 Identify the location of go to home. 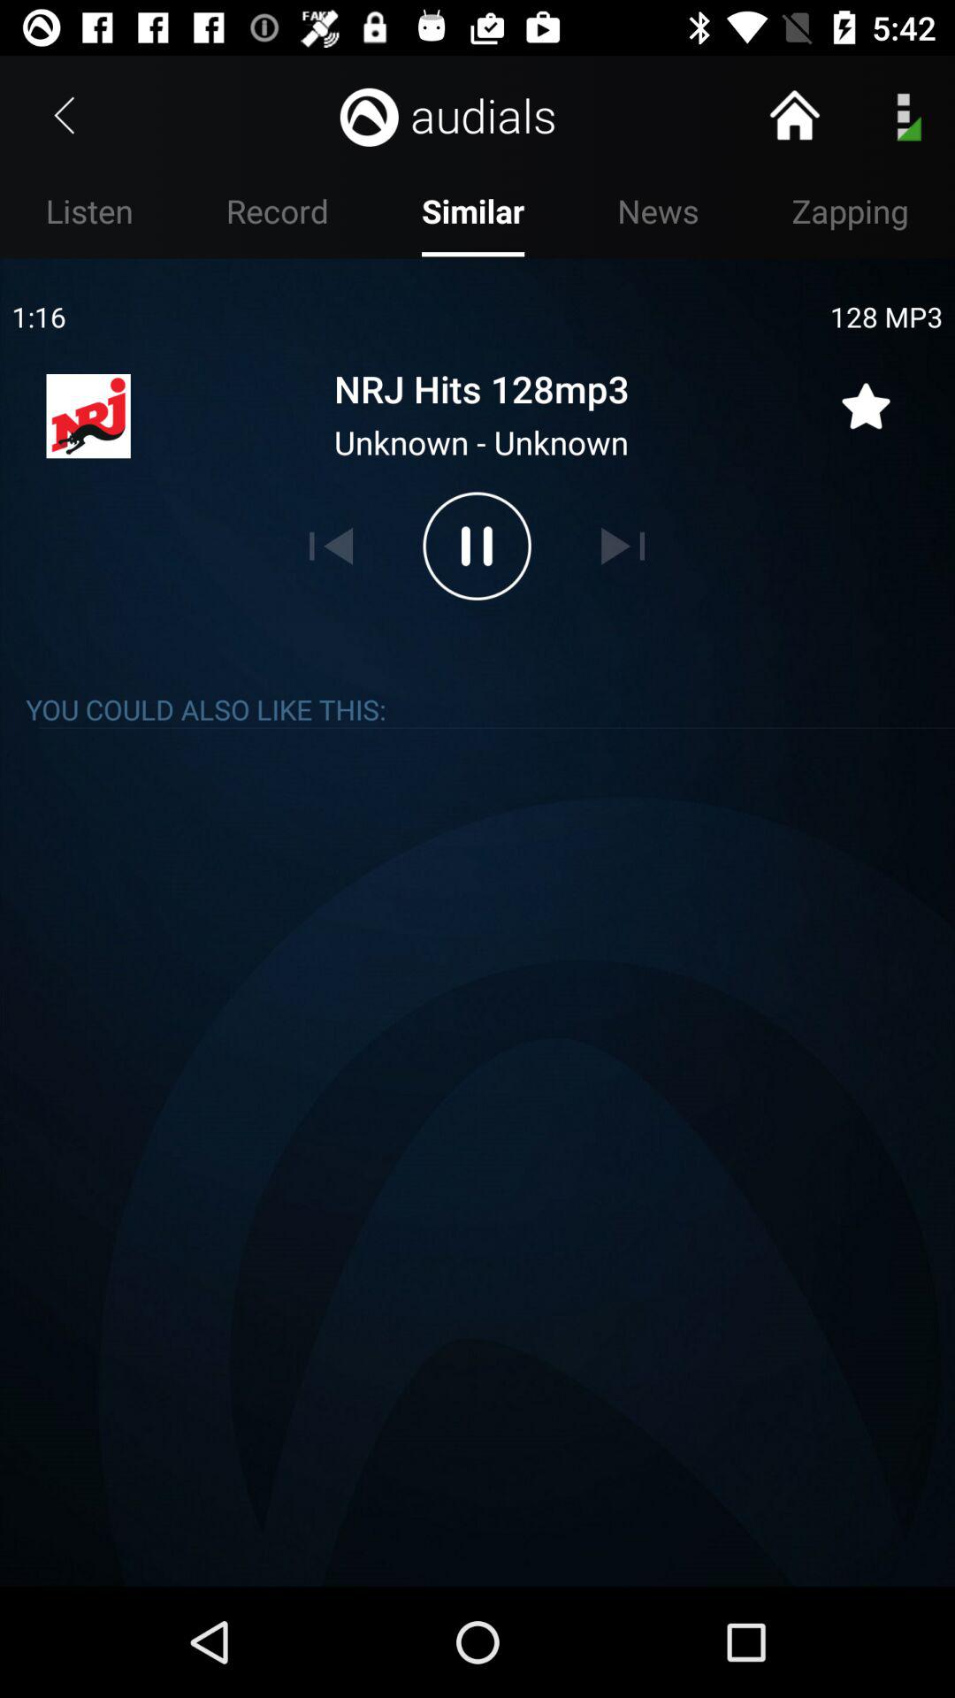
(794, 115).